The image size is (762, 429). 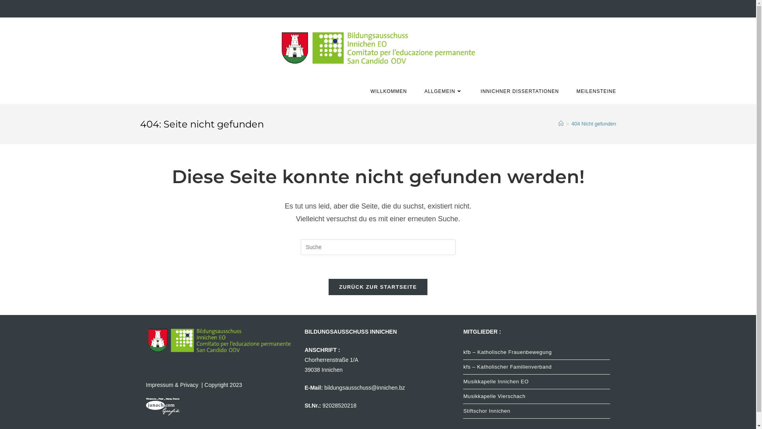 What do you see at coordinates (173, 385) in the screenshot?
I see `Impressum & Privacy ` at bounding box center [173, 385].